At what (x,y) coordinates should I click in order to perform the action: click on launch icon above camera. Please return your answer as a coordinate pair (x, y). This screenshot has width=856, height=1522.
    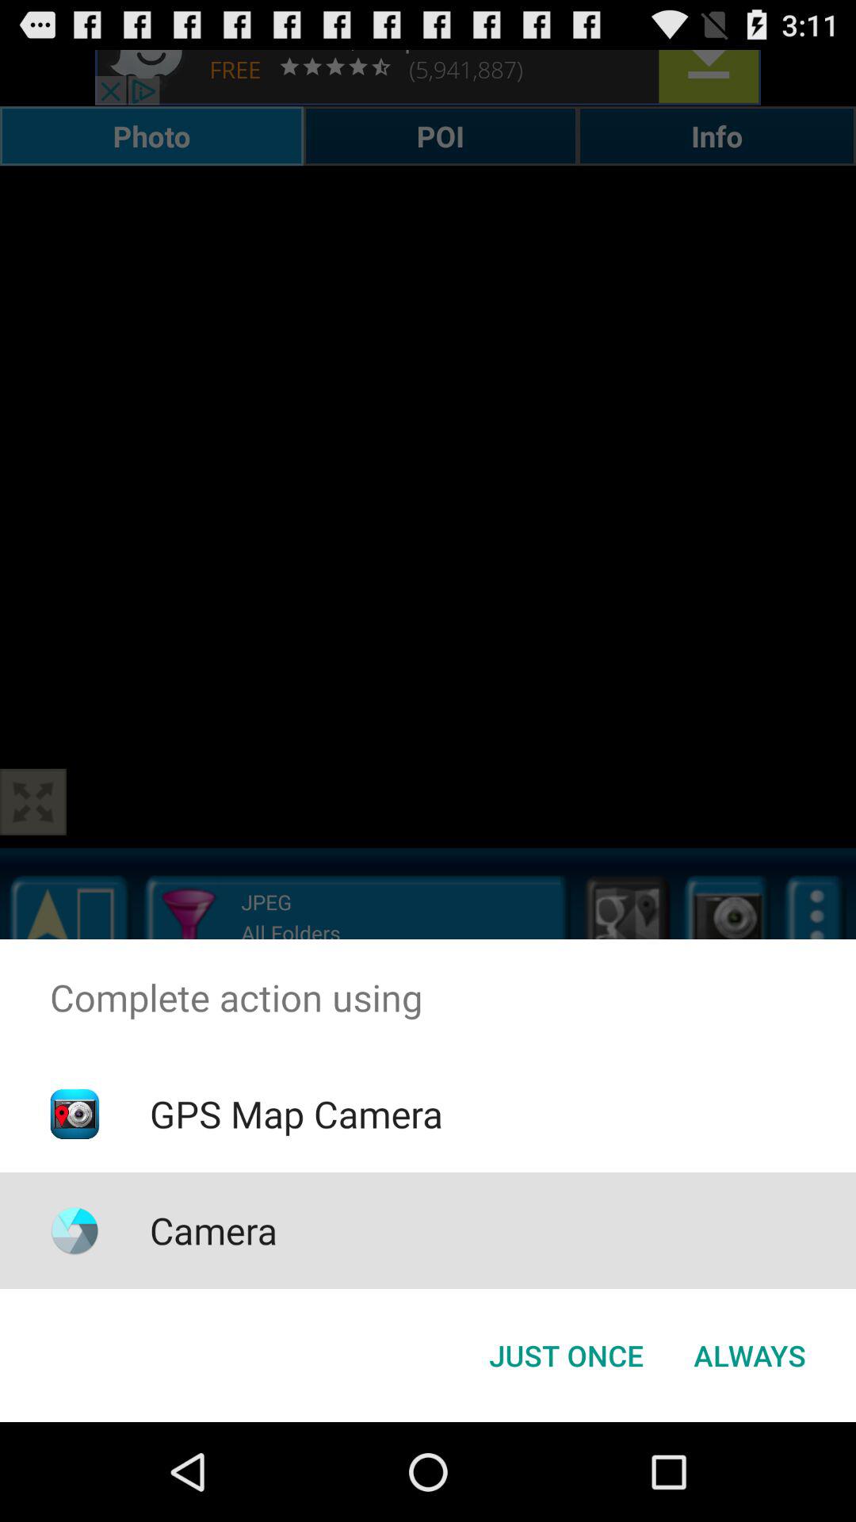
    Looking at the image, I should click on (296, 1114).